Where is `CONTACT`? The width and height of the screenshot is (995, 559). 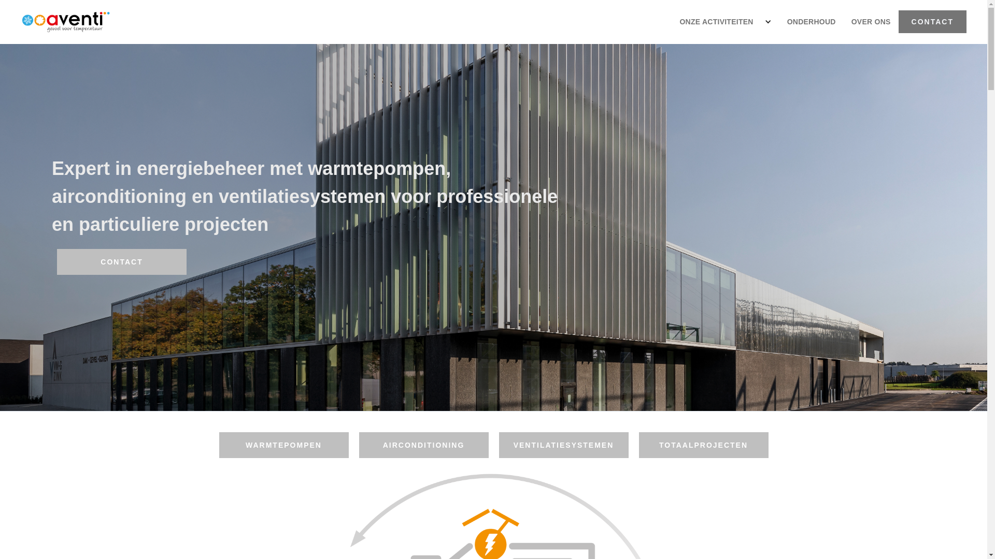 CONTACT is located at coordinates (933, 22).